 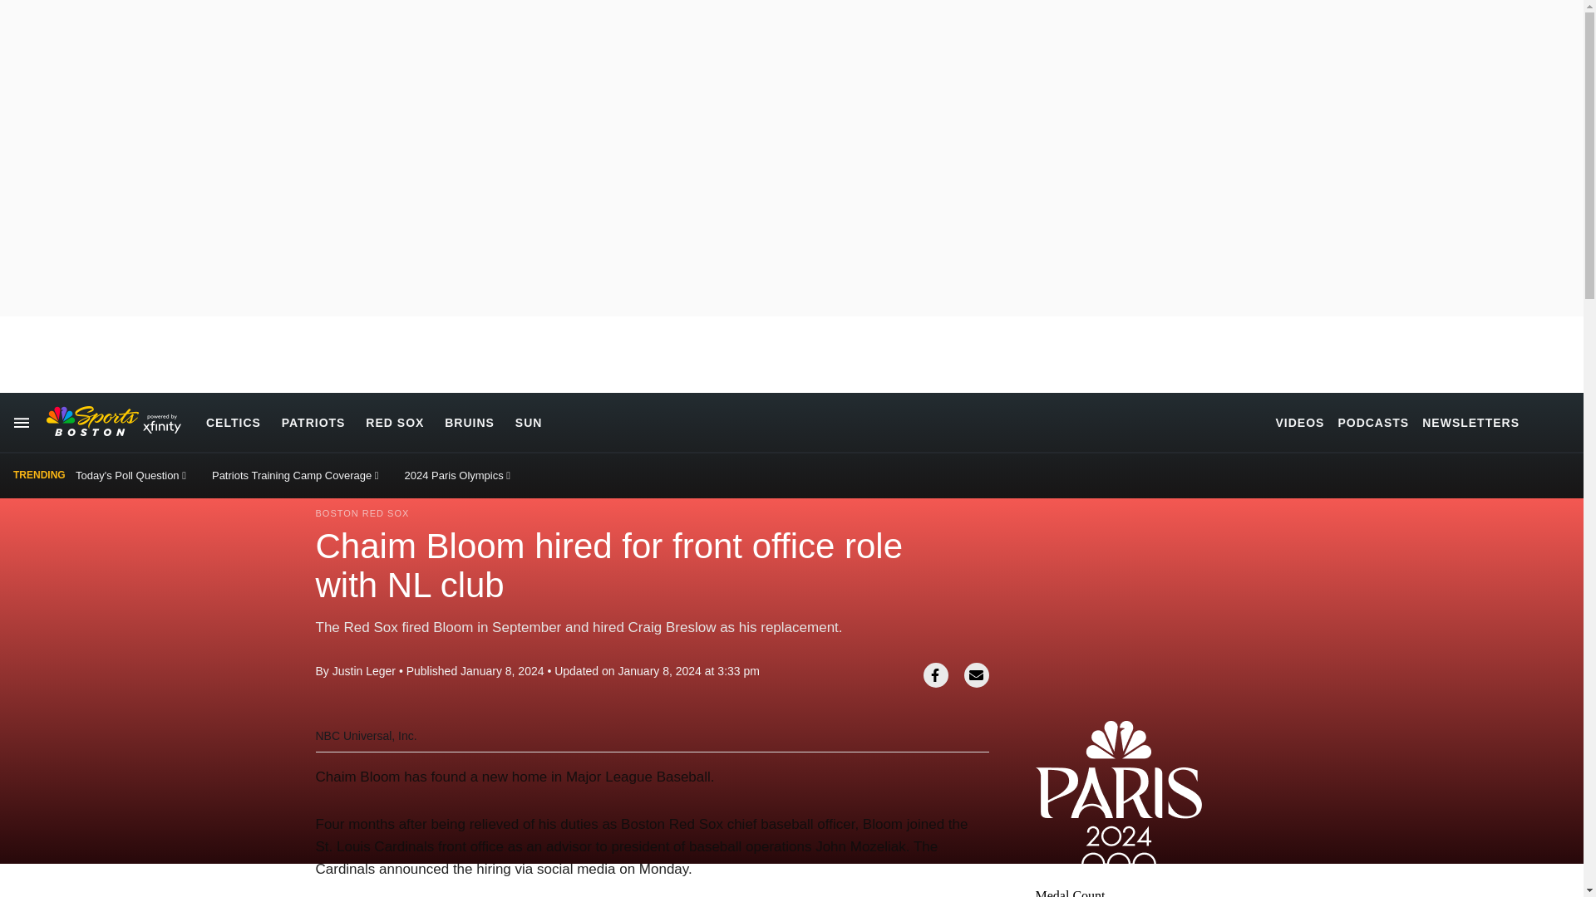 What do you see at coordinates (470, 422) in the screenshot?
I see `BRUINS` at bounding box center [470, 422].